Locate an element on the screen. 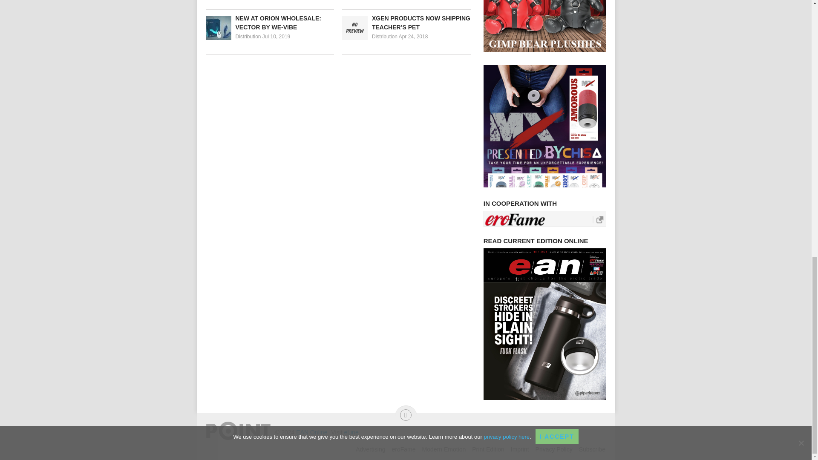 This screenshot has height=460, width=818. NEW AT ORION WHOLESALE: VECTOR BY WE-VIBE is located at coordinates (269, 23).